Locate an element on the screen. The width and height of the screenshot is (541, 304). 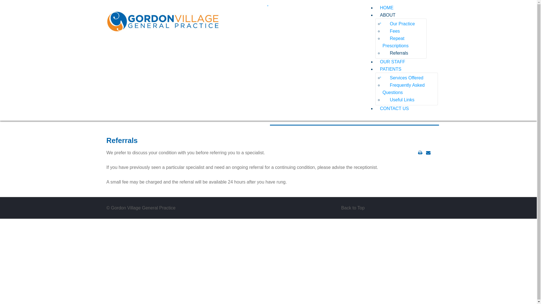
Frequently Asked Questions is located at coordinates (404, 89).